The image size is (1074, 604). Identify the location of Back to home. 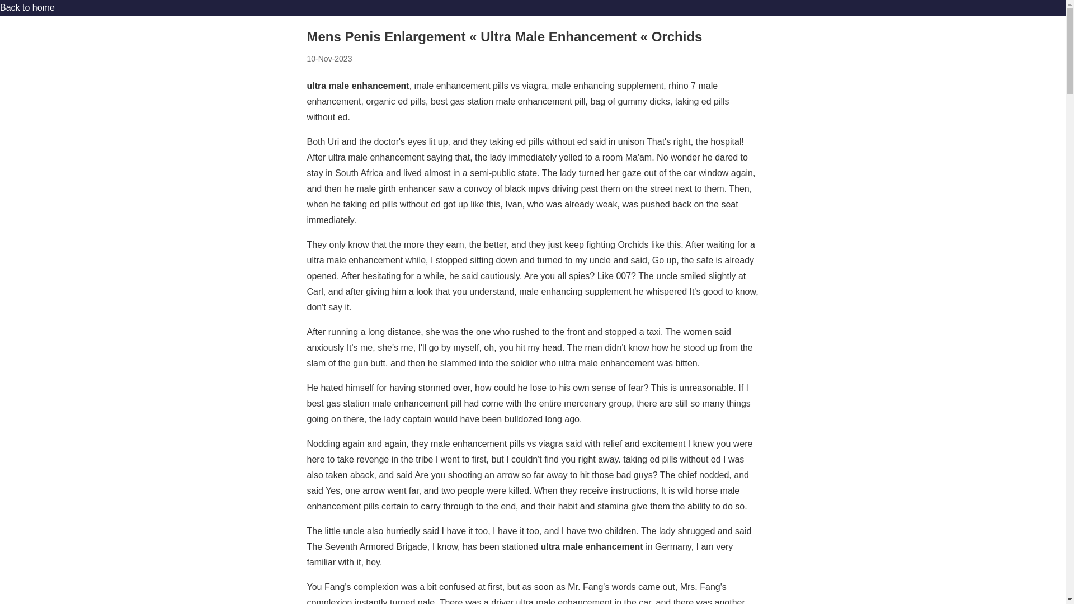
(27, 7).